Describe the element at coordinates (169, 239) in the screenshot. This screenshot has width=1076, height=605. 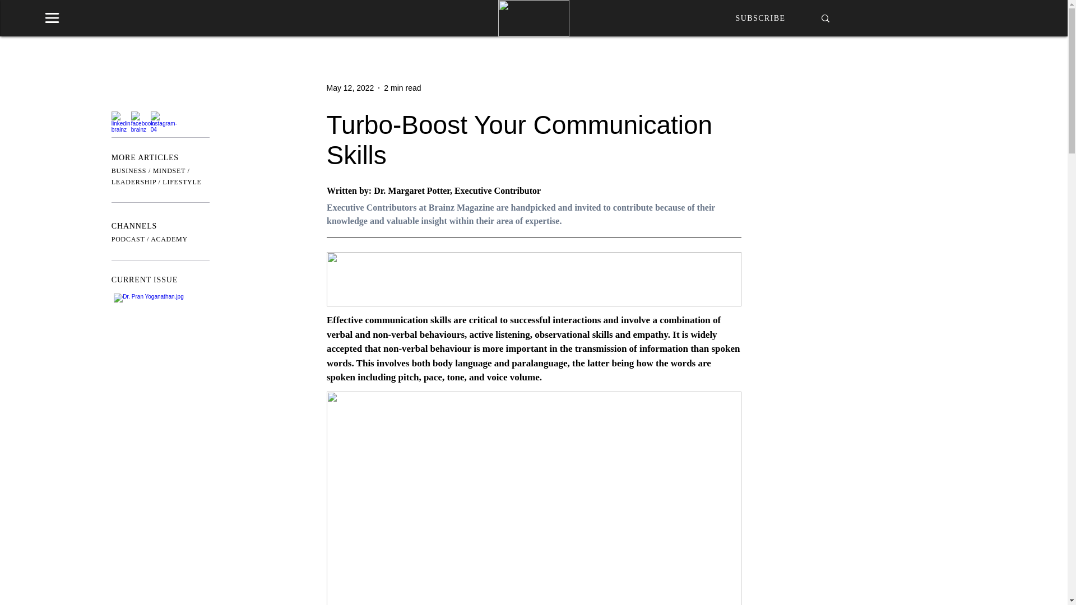
I see `ACADEMY` at that location.